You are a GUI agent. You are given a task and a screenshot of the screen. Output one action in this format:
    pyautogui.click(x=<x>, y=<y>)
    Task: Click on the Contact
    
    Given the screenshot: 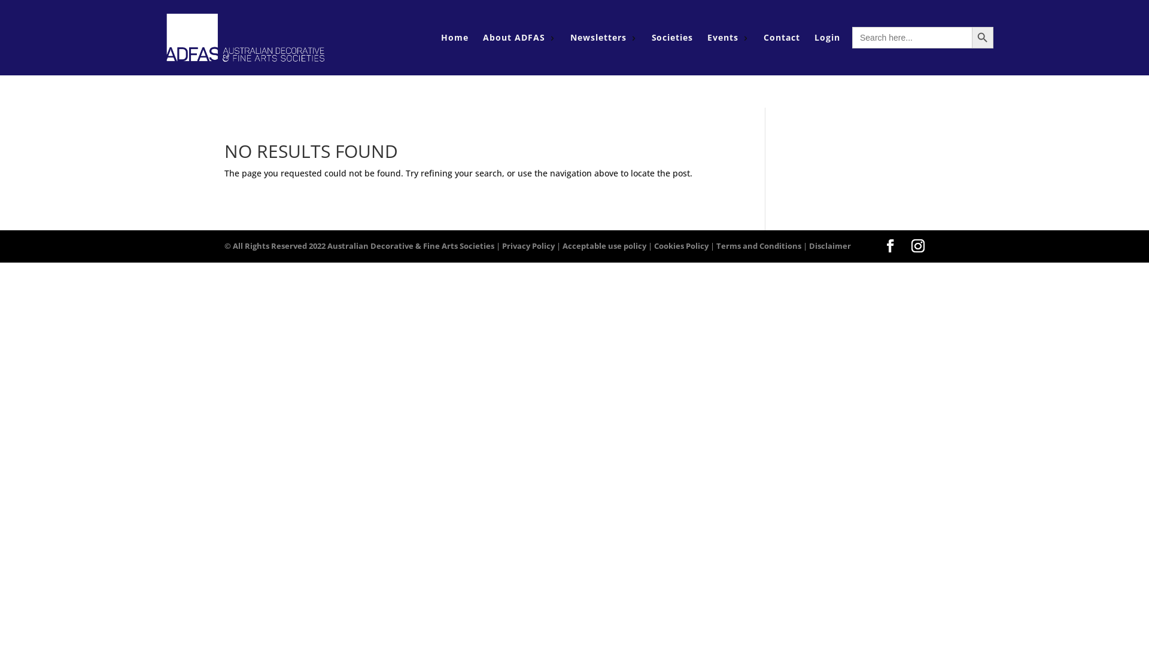 What is the action you would take?
    pyautogui.click(x=782, y=37)
    